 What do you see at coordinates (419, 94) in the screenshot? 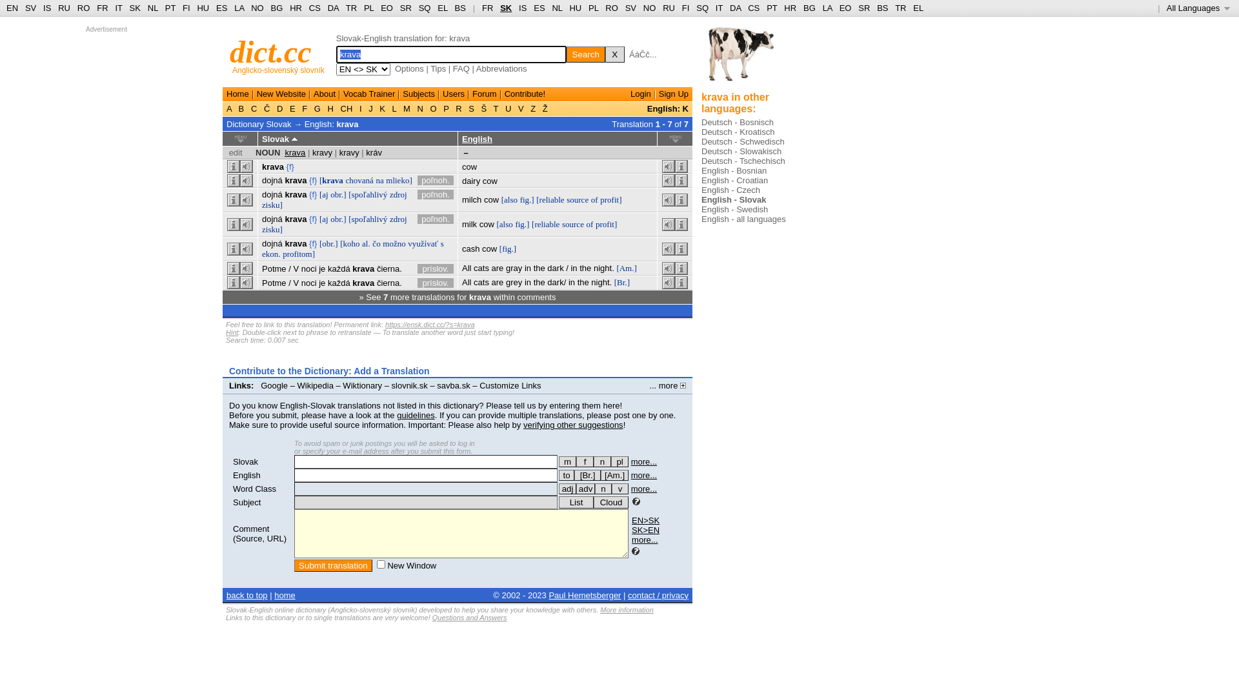
I see `Subjects` at bounding box center [419, 94].